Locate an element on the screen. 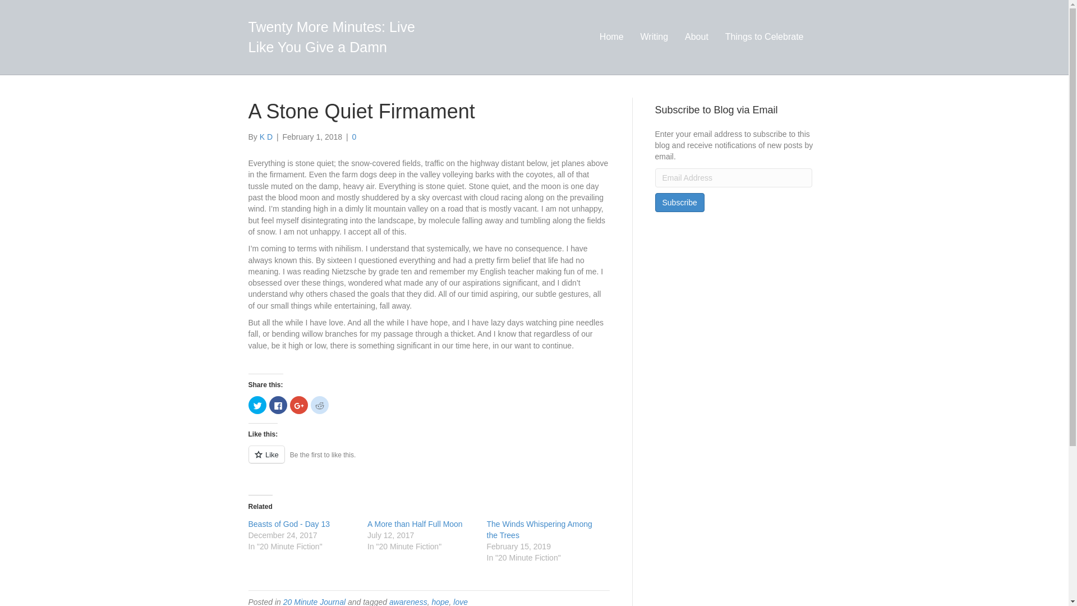 This screenshot has width=1077, height=606. Click to share on Reddit is located at coordinates (320, 405).